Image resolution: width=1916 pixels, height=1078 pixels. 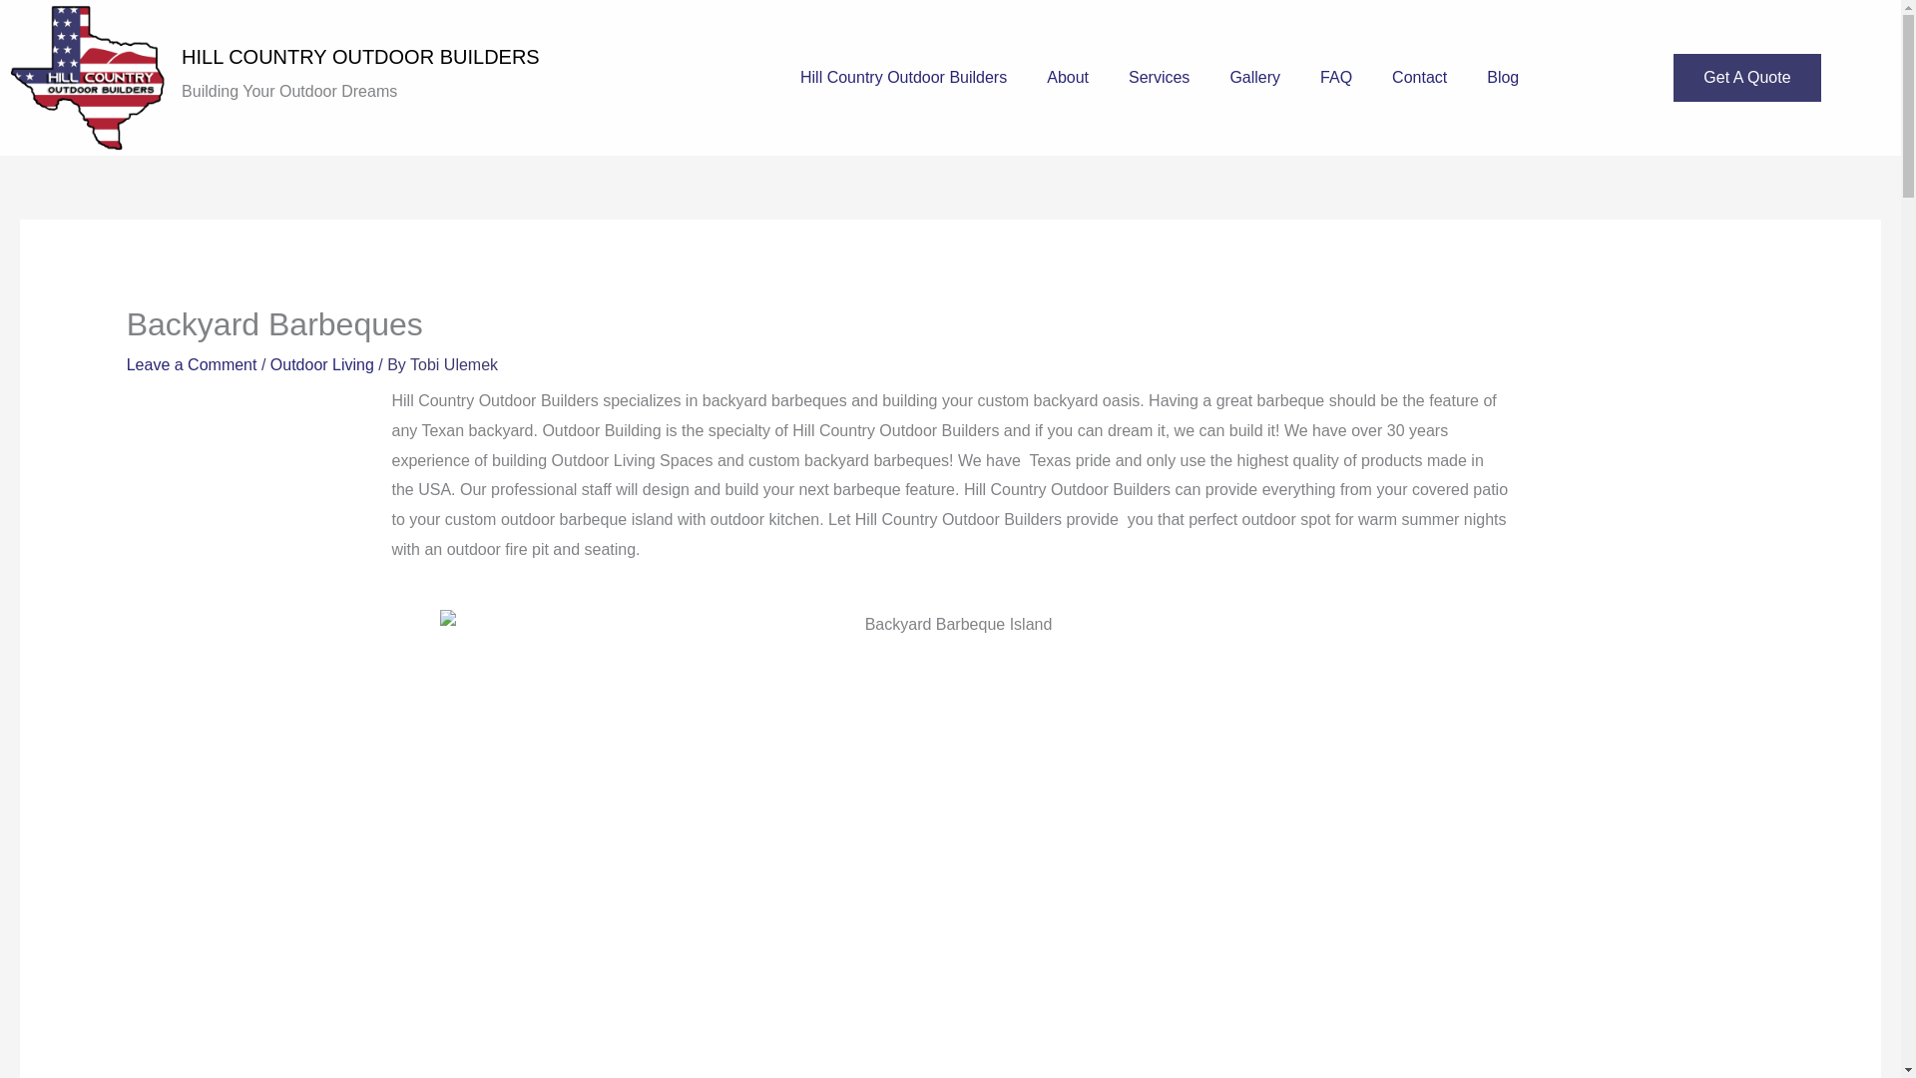 I want to click on Gallery, so click(x=1254, y=78).